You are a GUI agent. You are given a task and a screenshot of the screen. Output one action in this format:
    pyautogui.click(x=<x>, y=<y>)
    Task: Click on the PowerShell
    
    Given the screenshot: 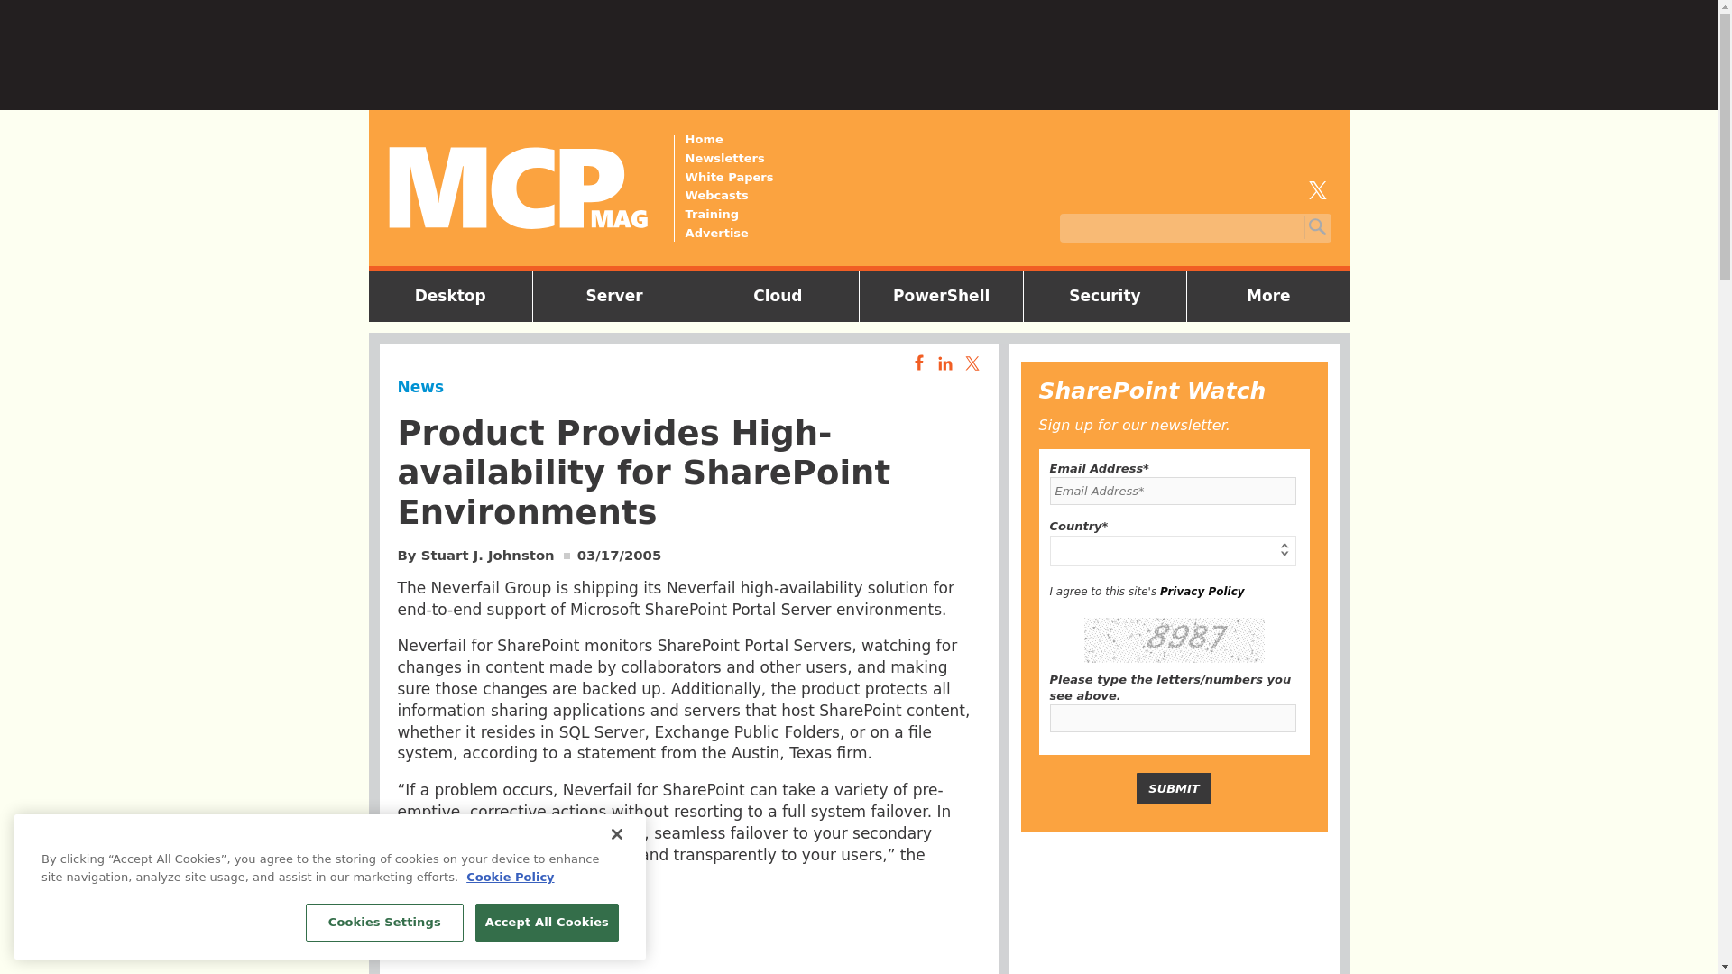 What is the action you would take?
    pyautogui.click(x=941, y=296)
    